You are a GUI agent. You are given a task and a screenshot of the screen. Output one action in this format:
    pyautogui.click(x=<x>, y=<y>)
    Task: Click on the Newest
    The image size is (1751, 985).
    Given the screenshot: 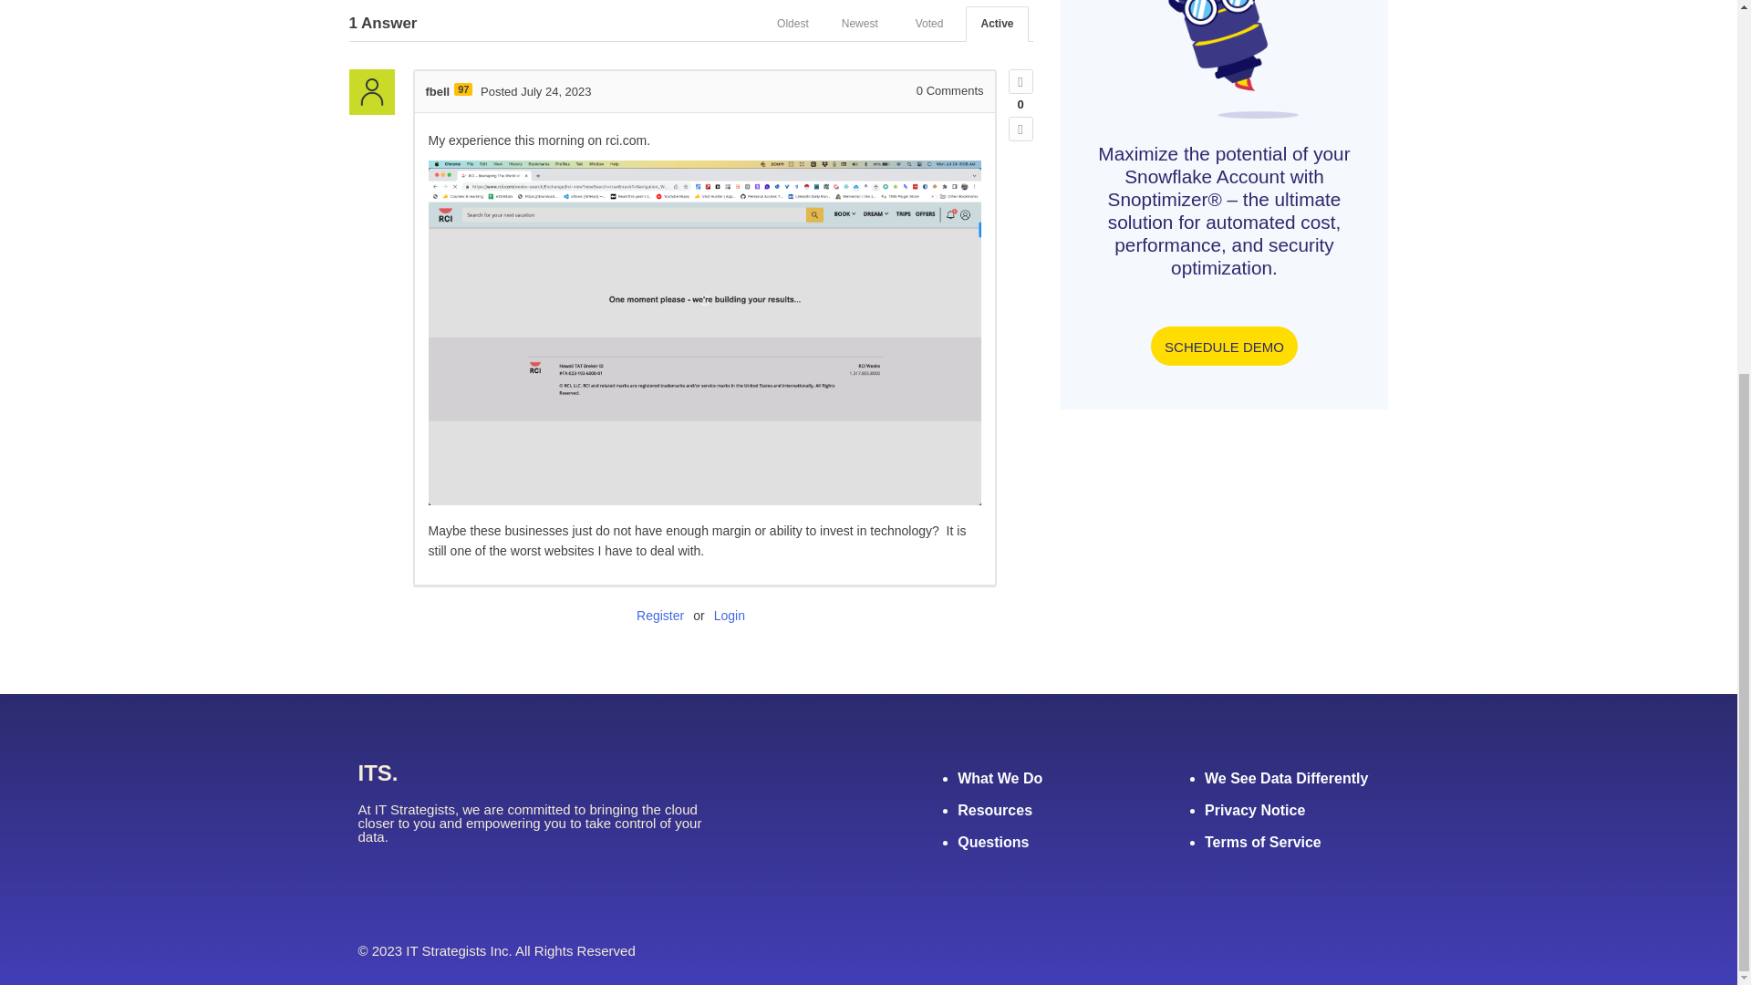 What is the action you would take?
    pyautogui.click(x=859, y=24)
    